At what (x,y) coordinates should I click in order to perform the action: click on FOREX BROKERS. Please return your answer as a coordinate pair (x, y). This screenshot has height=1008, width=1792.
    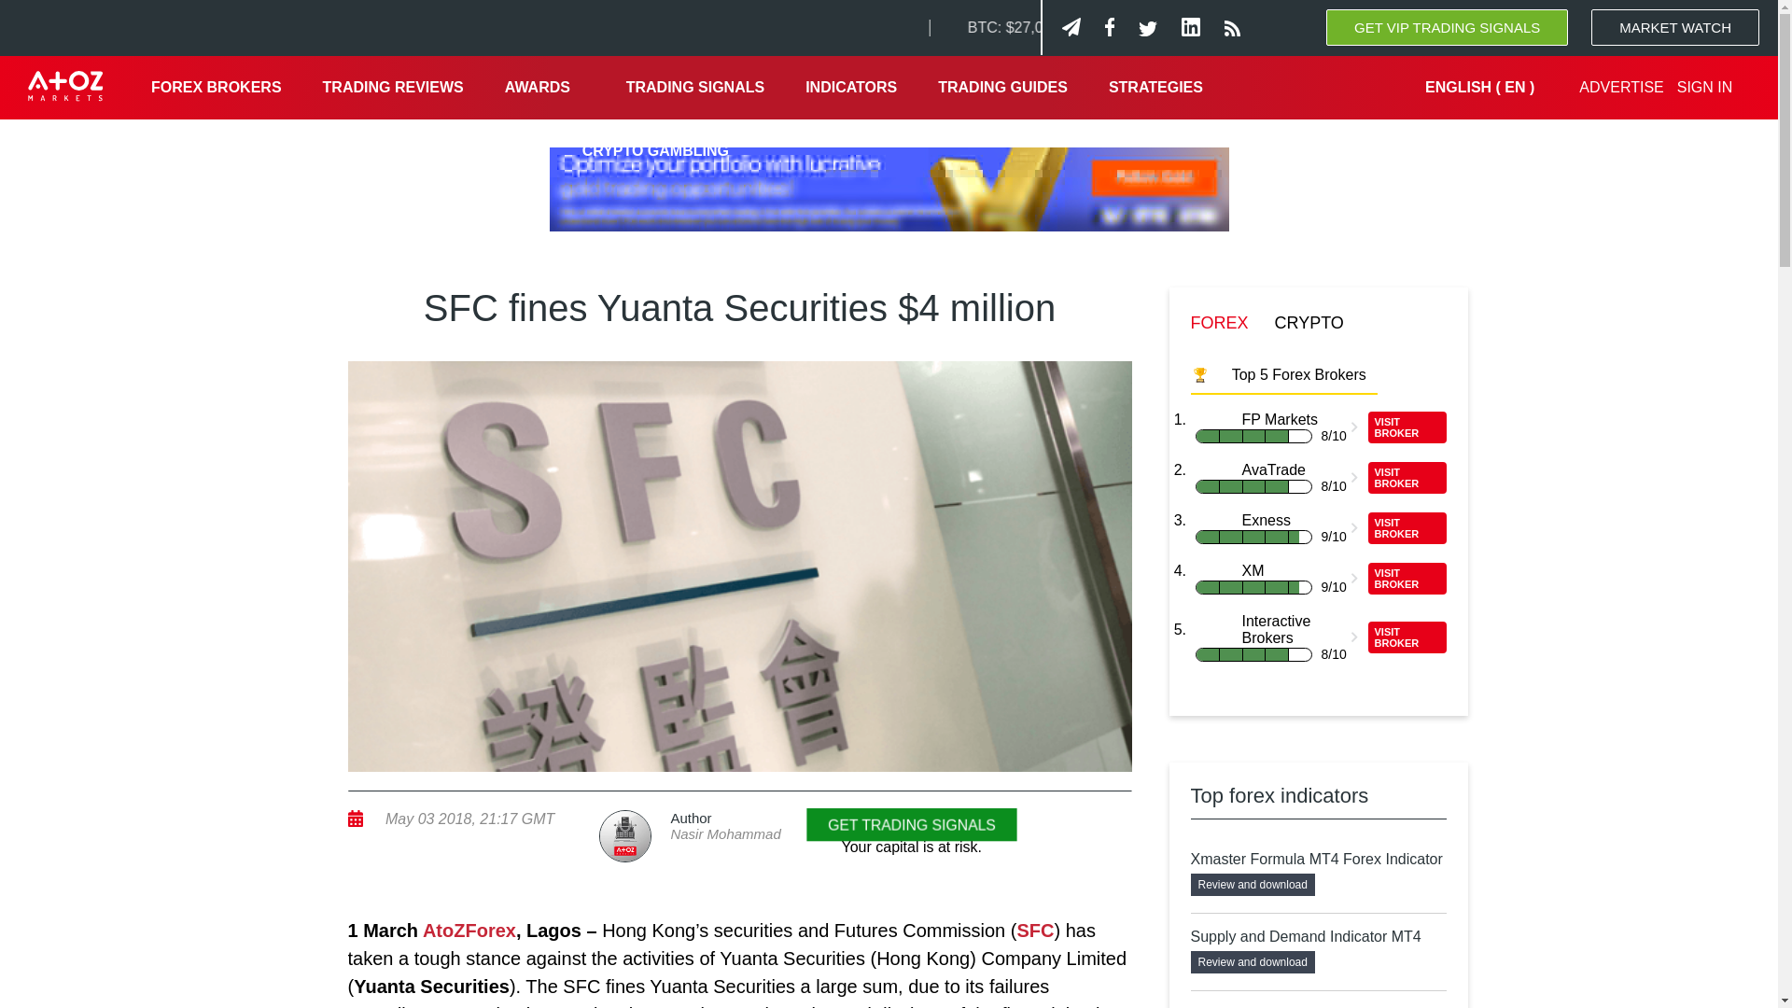
    Looking at the image, I should click on (217, 88).